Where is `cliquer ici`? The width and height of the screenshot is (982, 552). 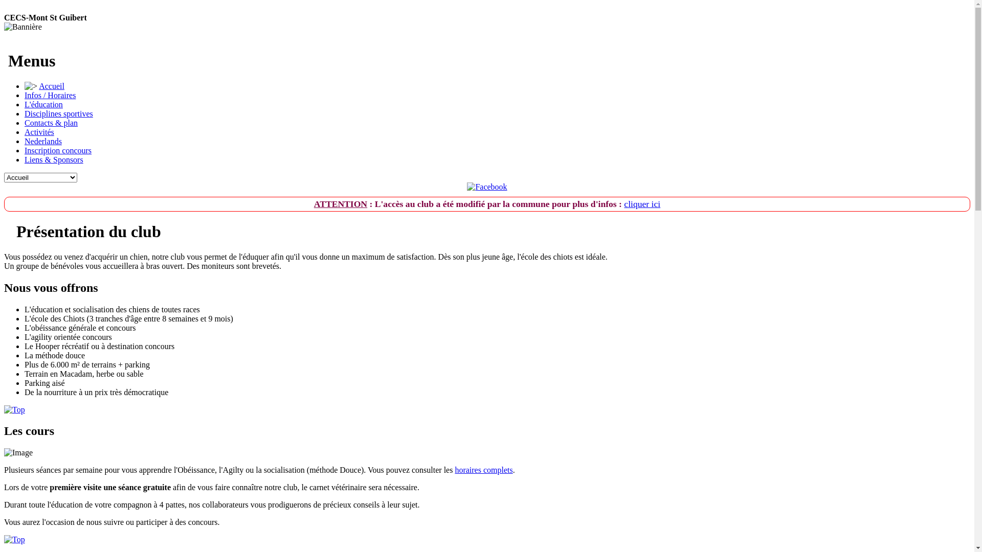 cliquer ici is located at coordinates (642, 204).